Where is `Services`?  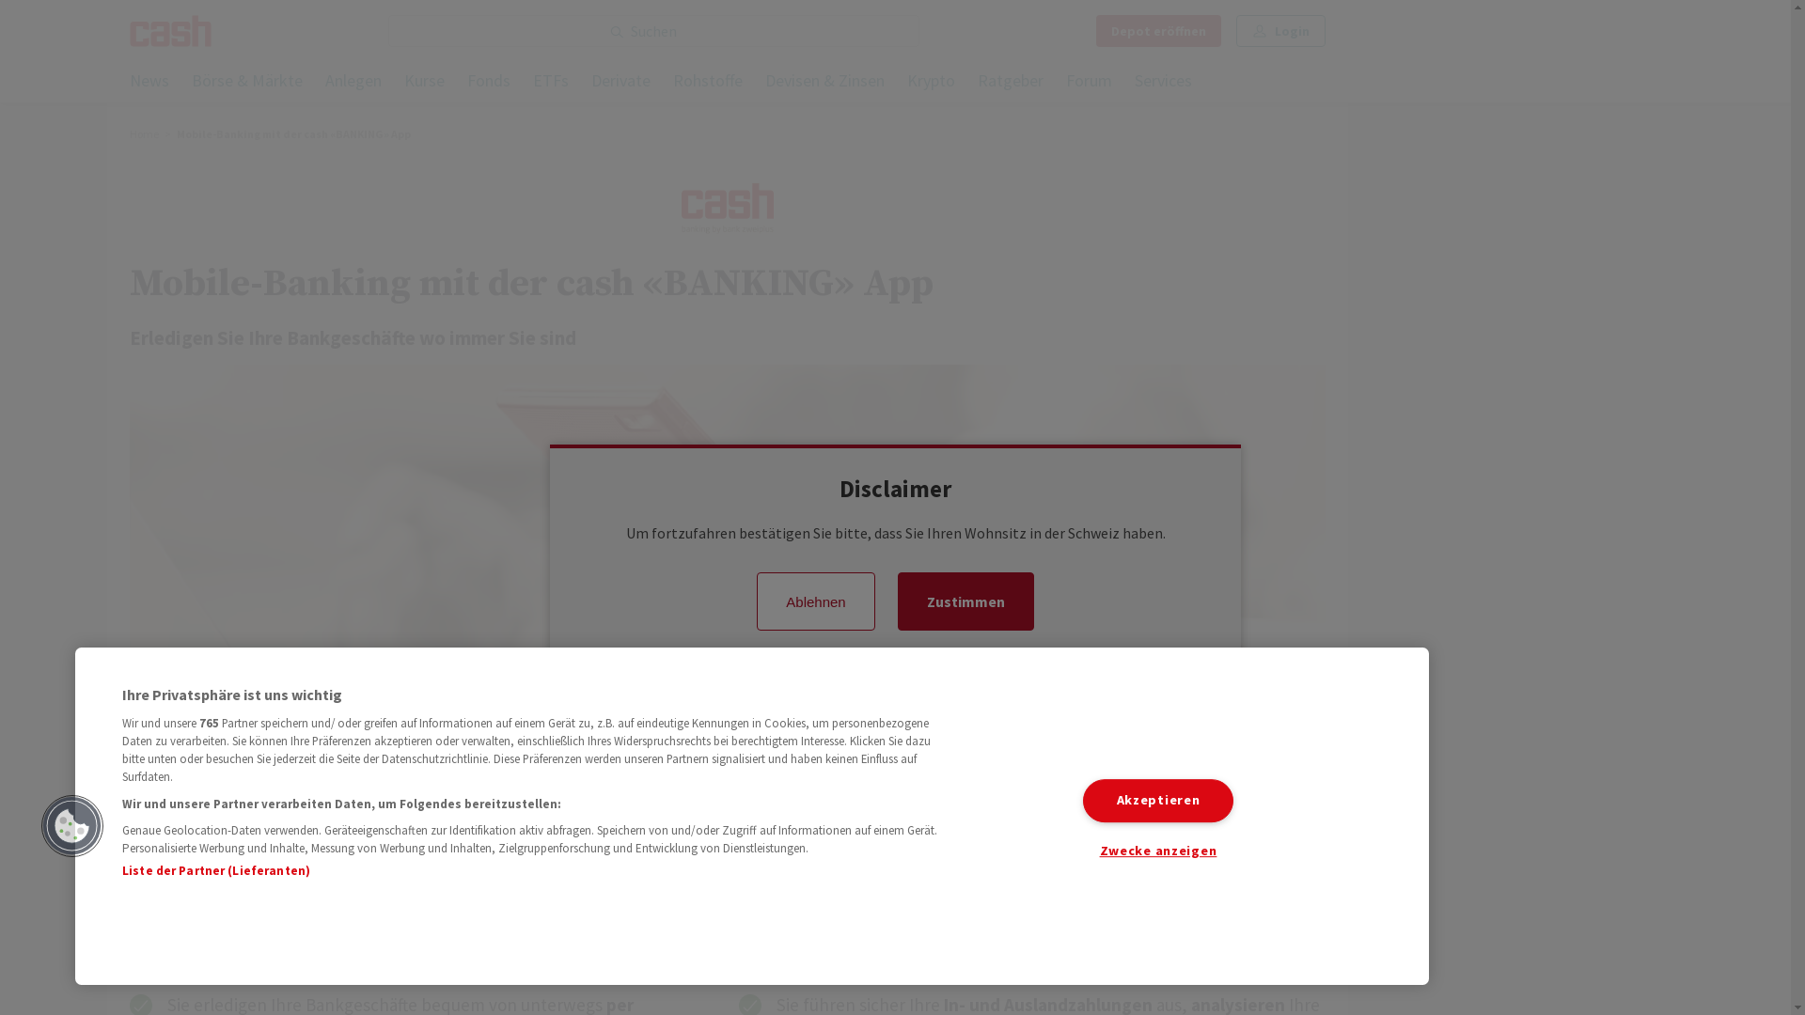 Services is located at coordinates (1164, 83).